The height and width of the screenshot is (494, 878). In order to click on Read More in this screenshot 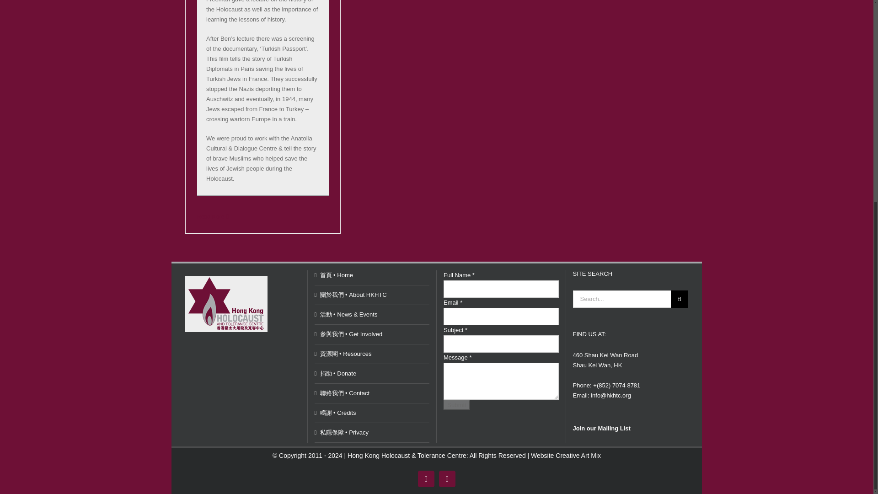, I will do `click(210, 216)`.